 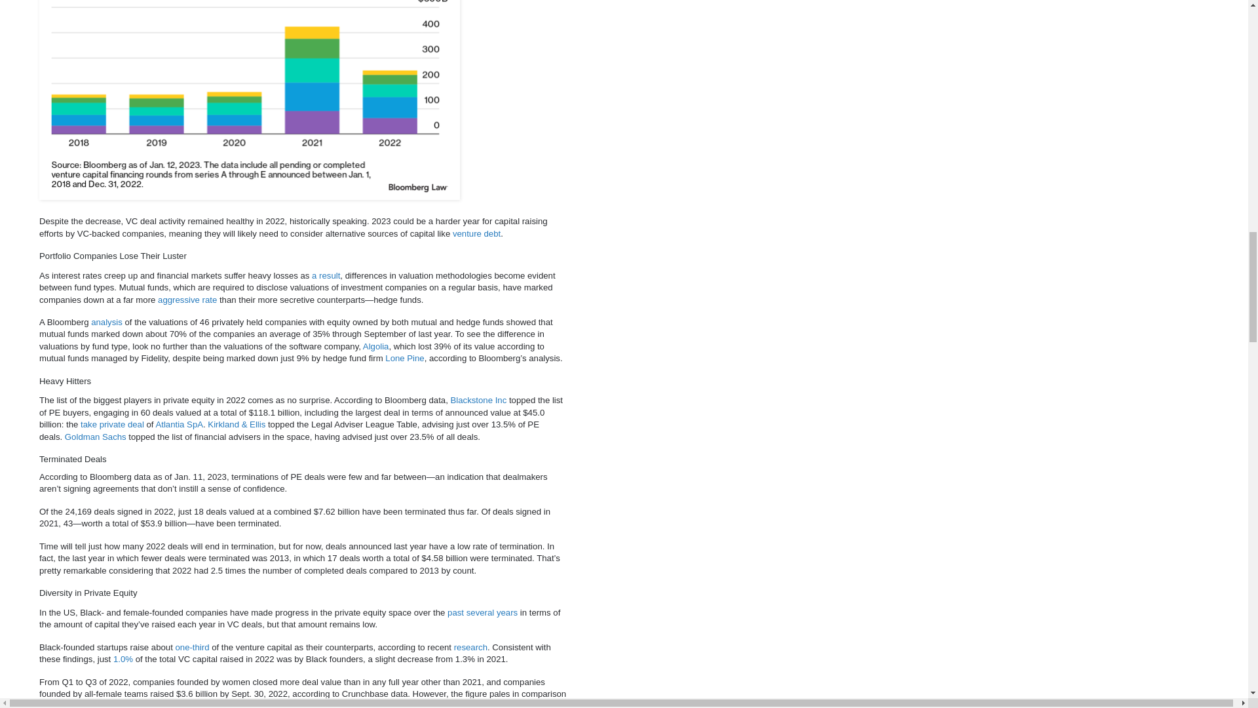 I want to click on aggressive rate, so click(x=187, y=300).